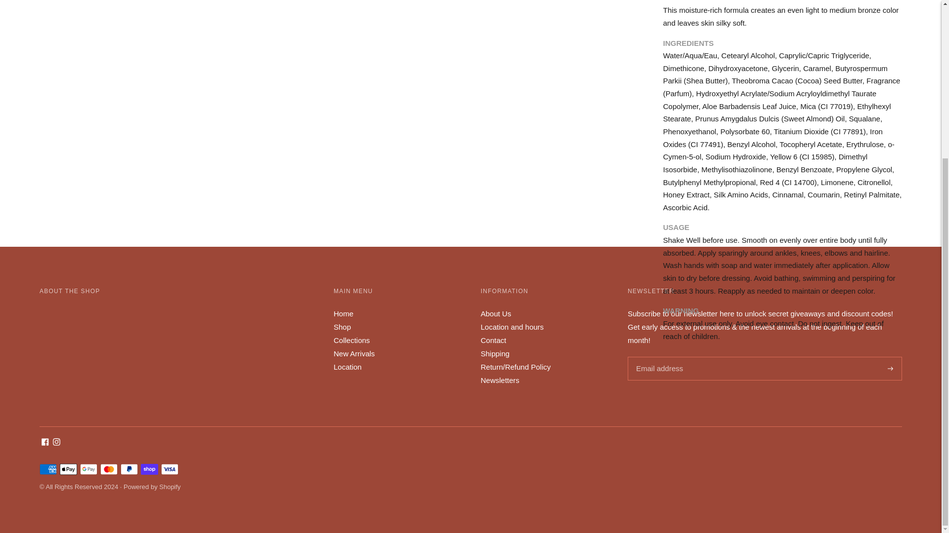 The width and height of the screenshot is (949, 533). Describe the element at coordinates (149, 469) in the screenshot. I see `Shop Pay` at that location.